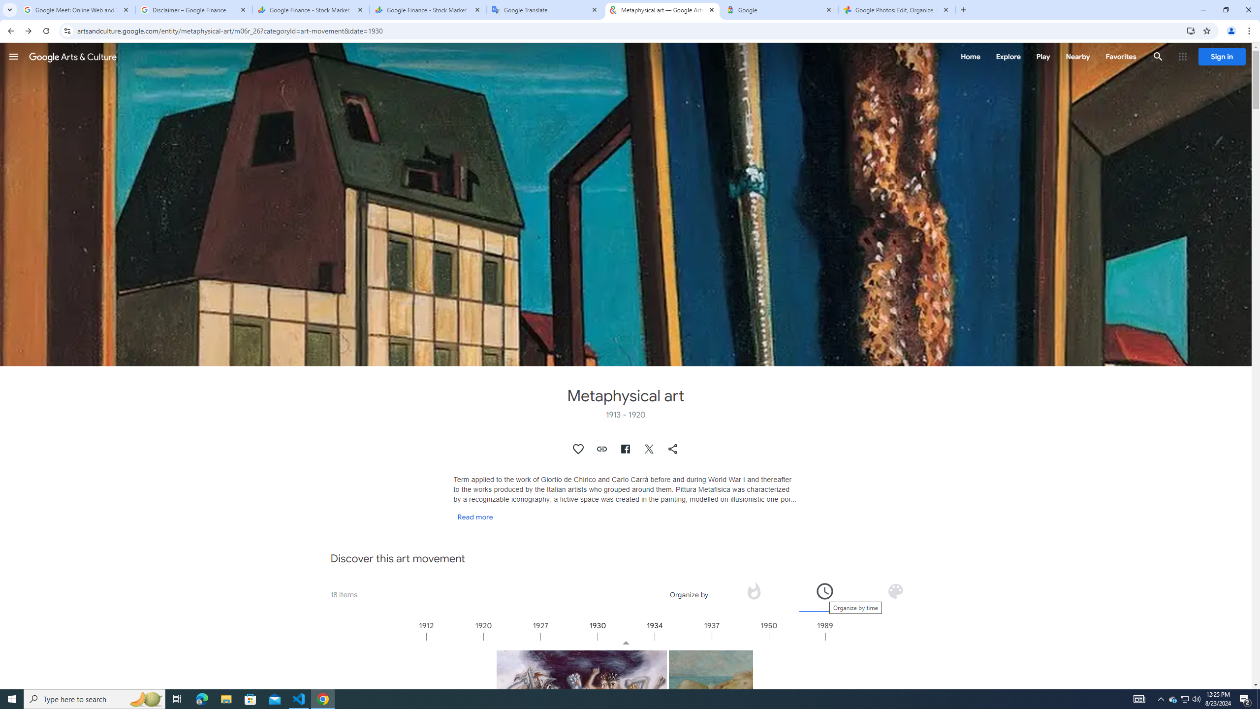  Describe the element at coordinates (895, 594) in the screenshot. I see `Organize by color` at that location.